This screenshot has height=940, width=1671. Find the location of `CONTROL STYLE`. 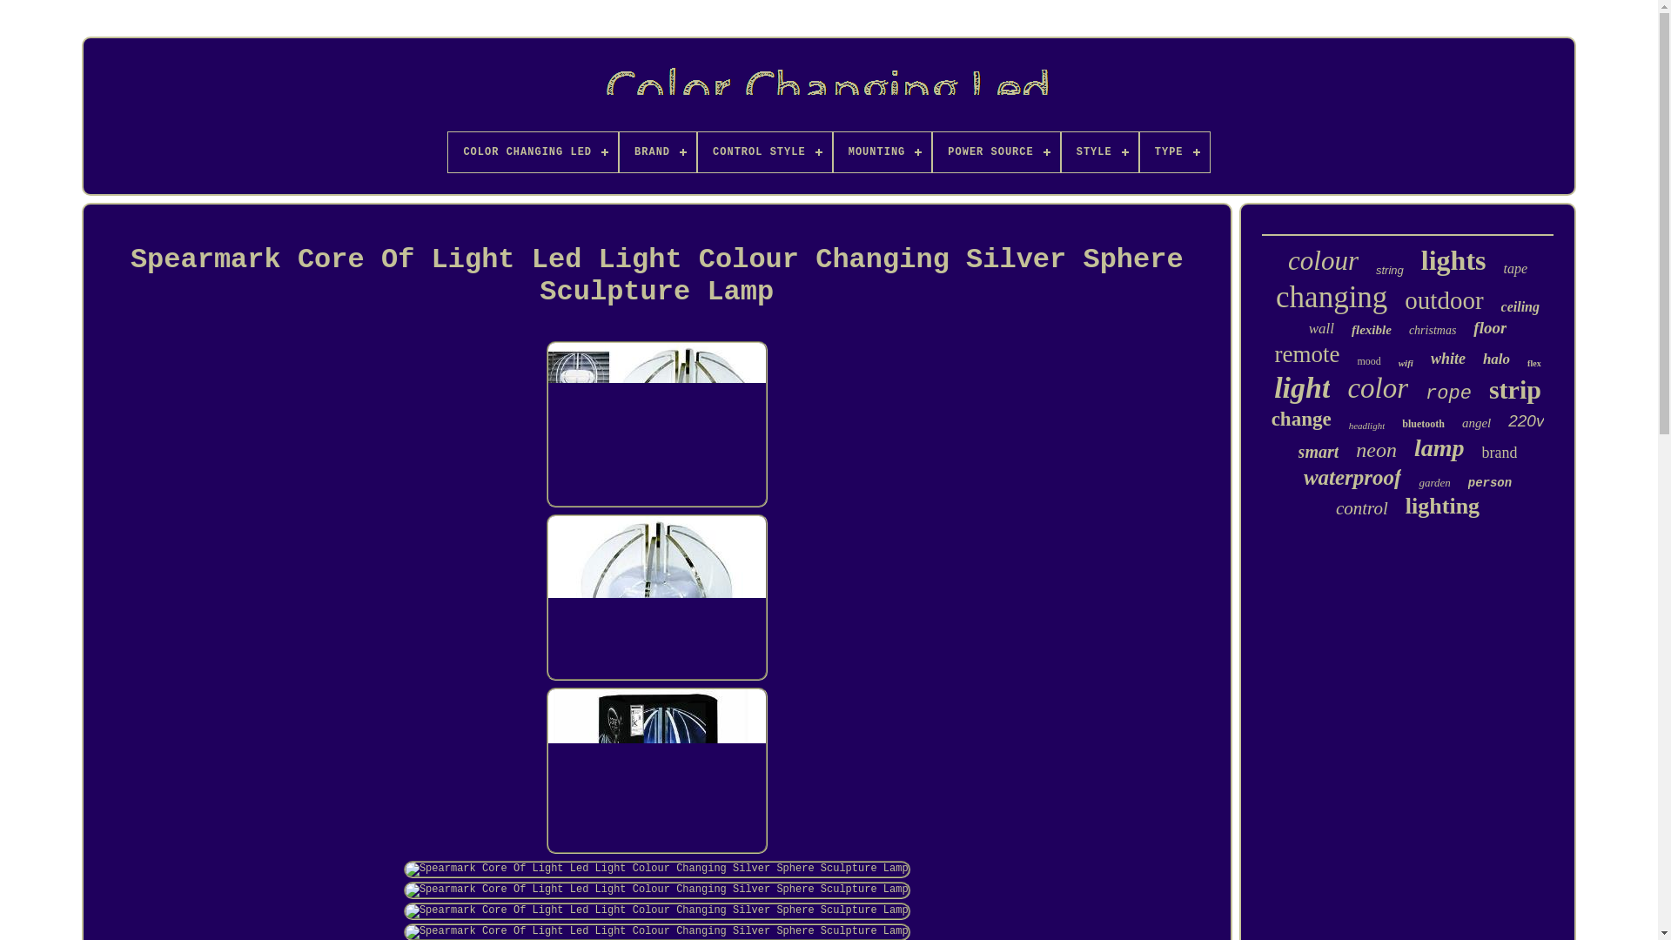

CONTROL STYLE is located at coordinates (765, 151).